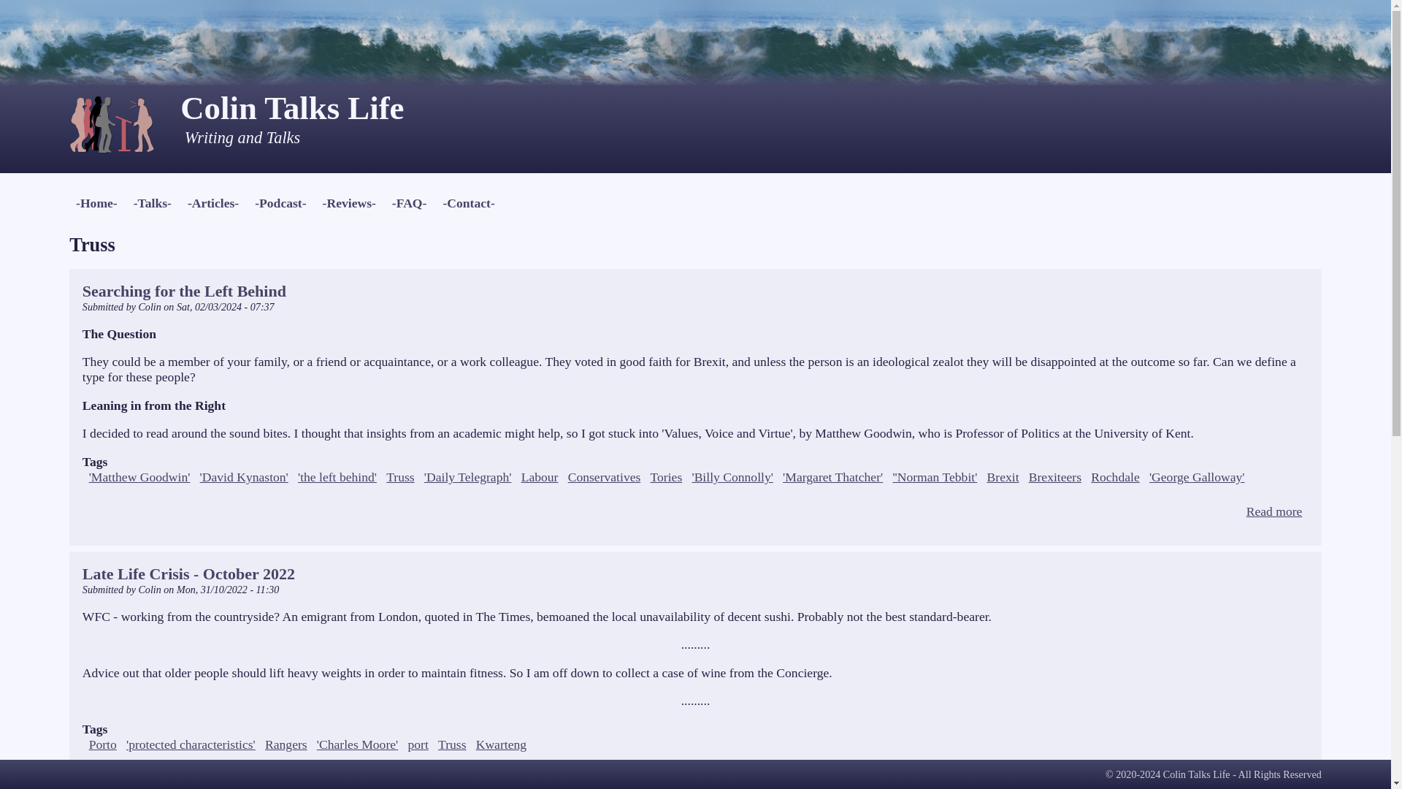 The image size is (1402, 789). What do you see at coordinates (410, 203) in the screenshot?
I see `FAQ` at bounding box center [410, 203].